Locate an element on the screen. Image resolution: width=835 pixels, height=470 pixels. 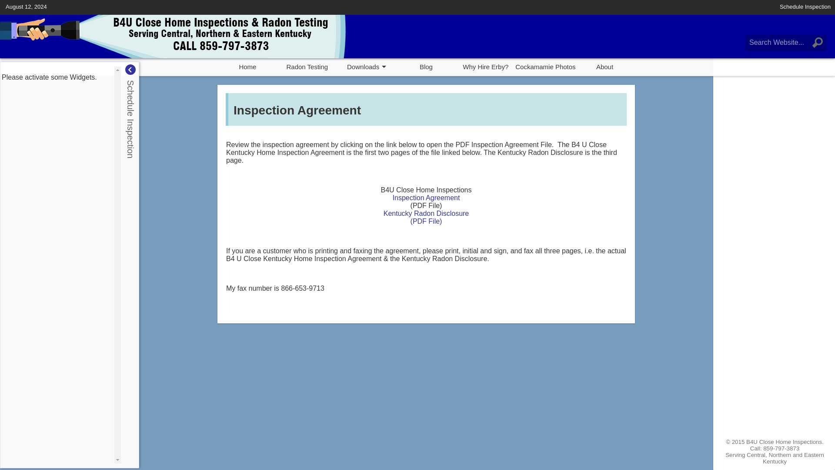
Schedule Inspection is located at coordinates (805, 7).